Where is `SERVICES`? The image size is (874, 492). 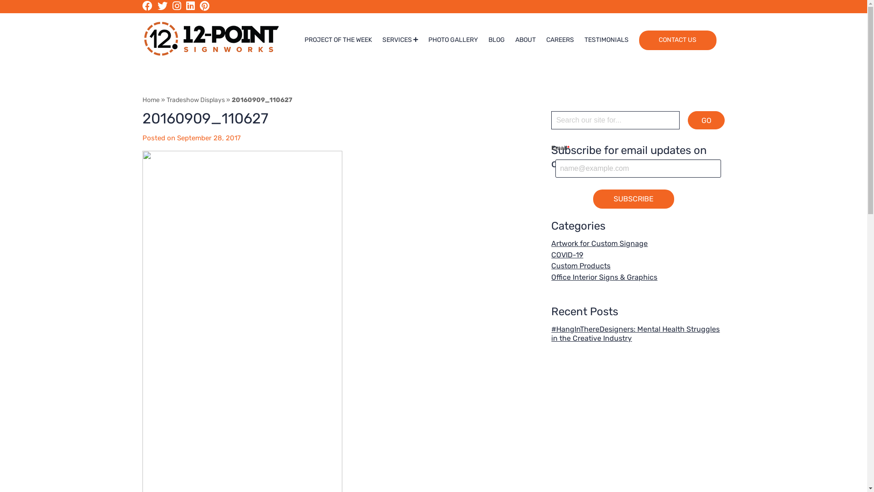 SERVICES is located at coordinates (400, 40).